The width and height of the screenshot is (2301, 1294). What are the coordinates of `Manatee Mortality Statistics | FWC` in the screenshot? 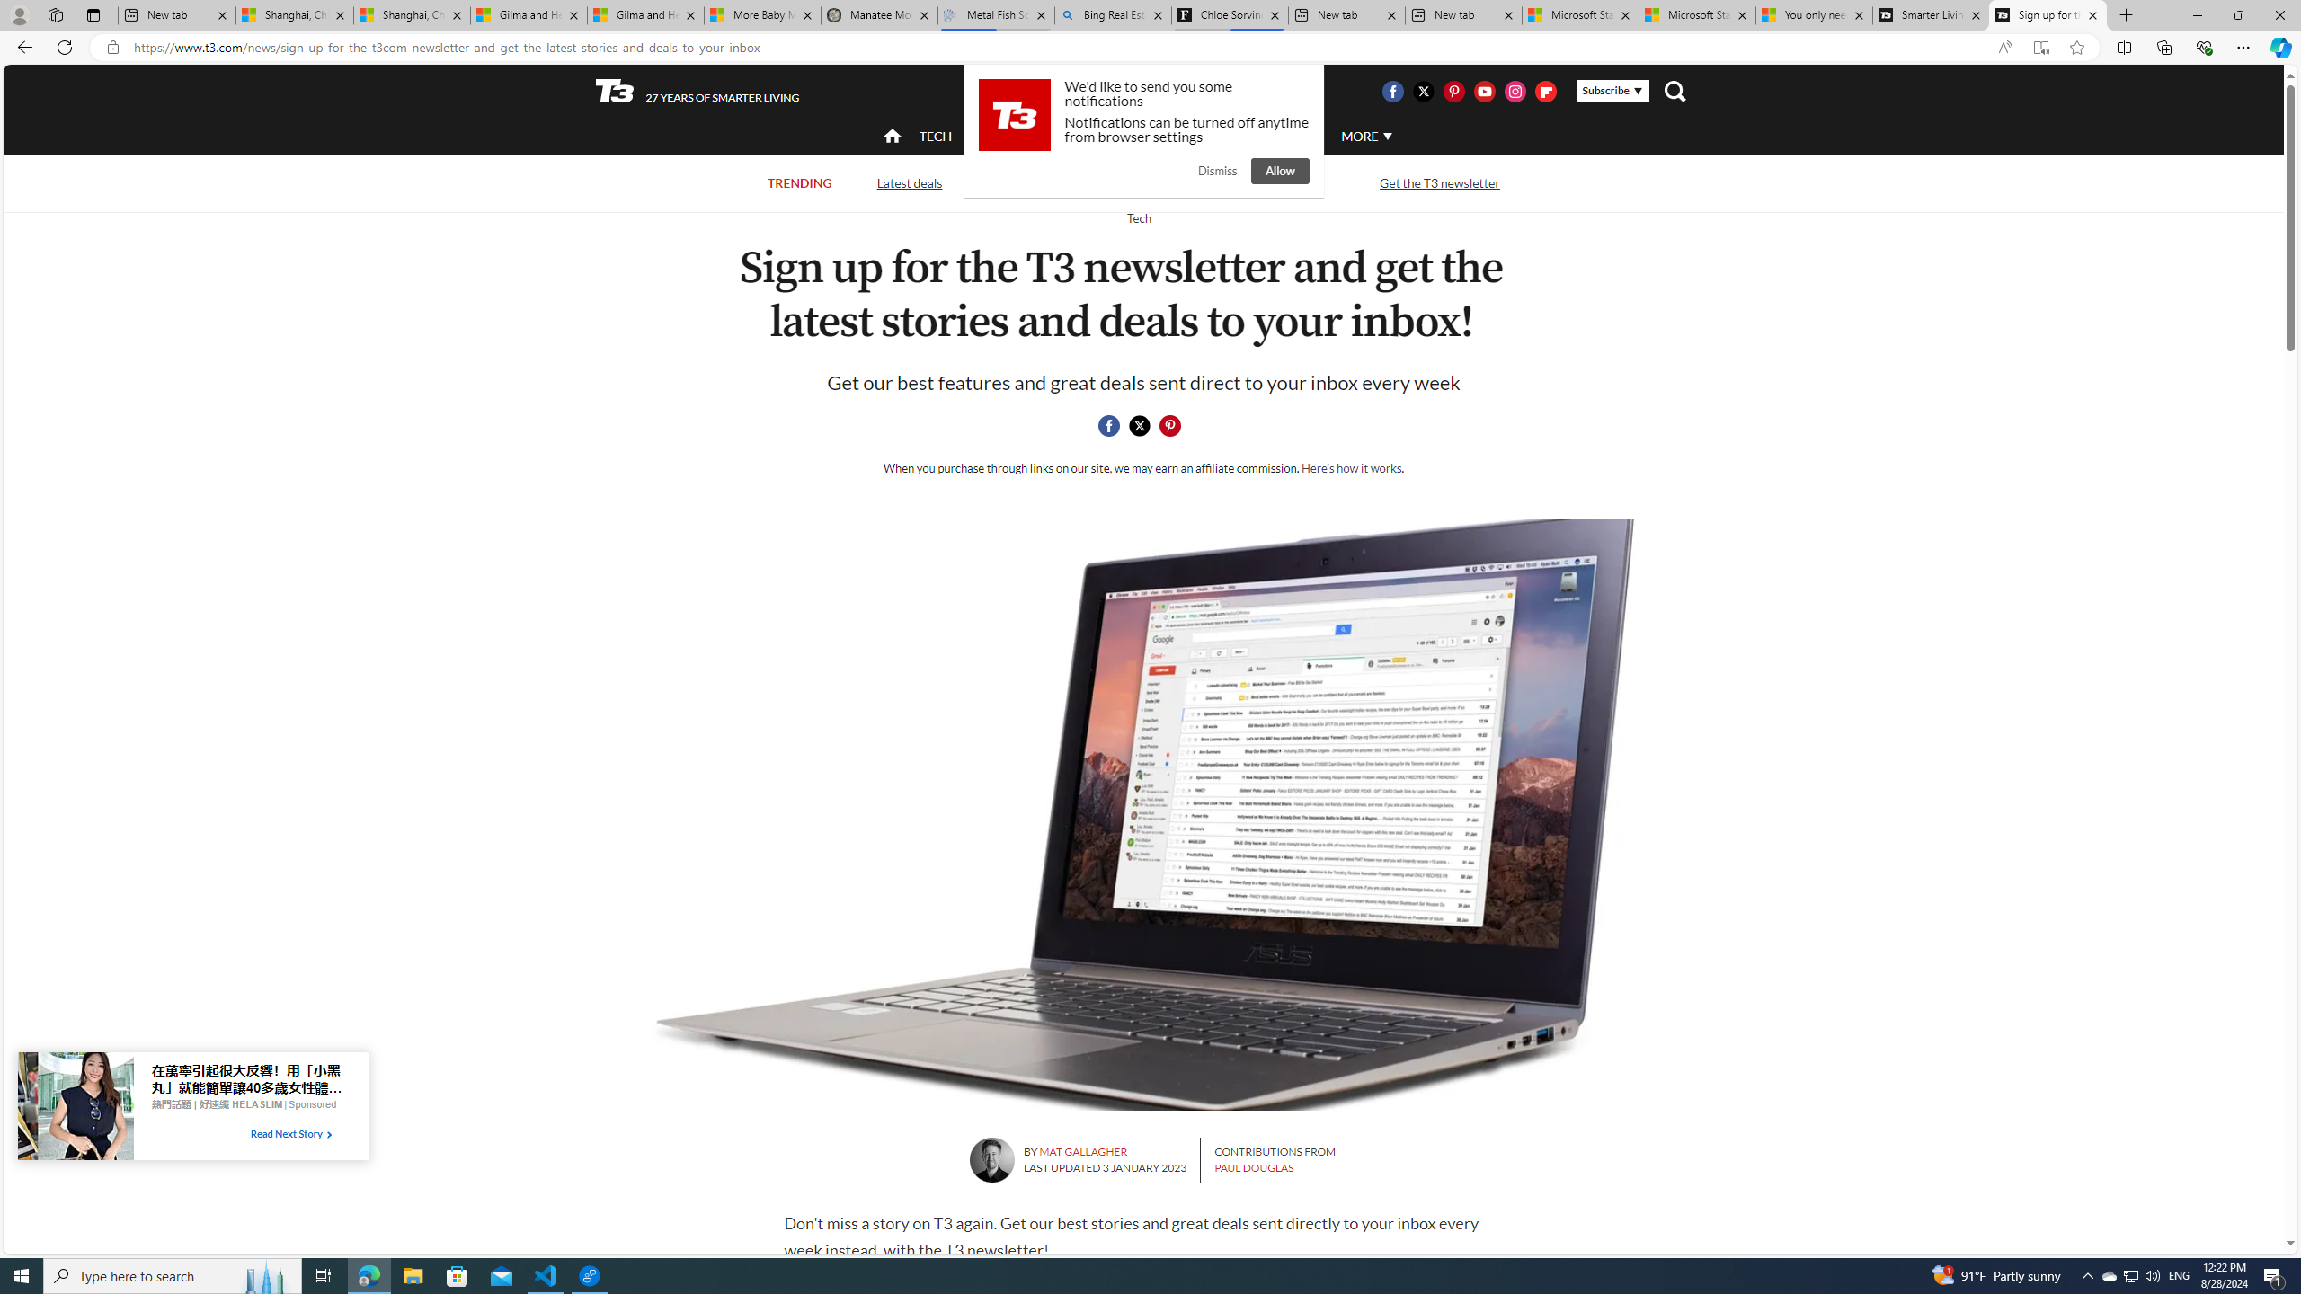 It's located at (880, 15).